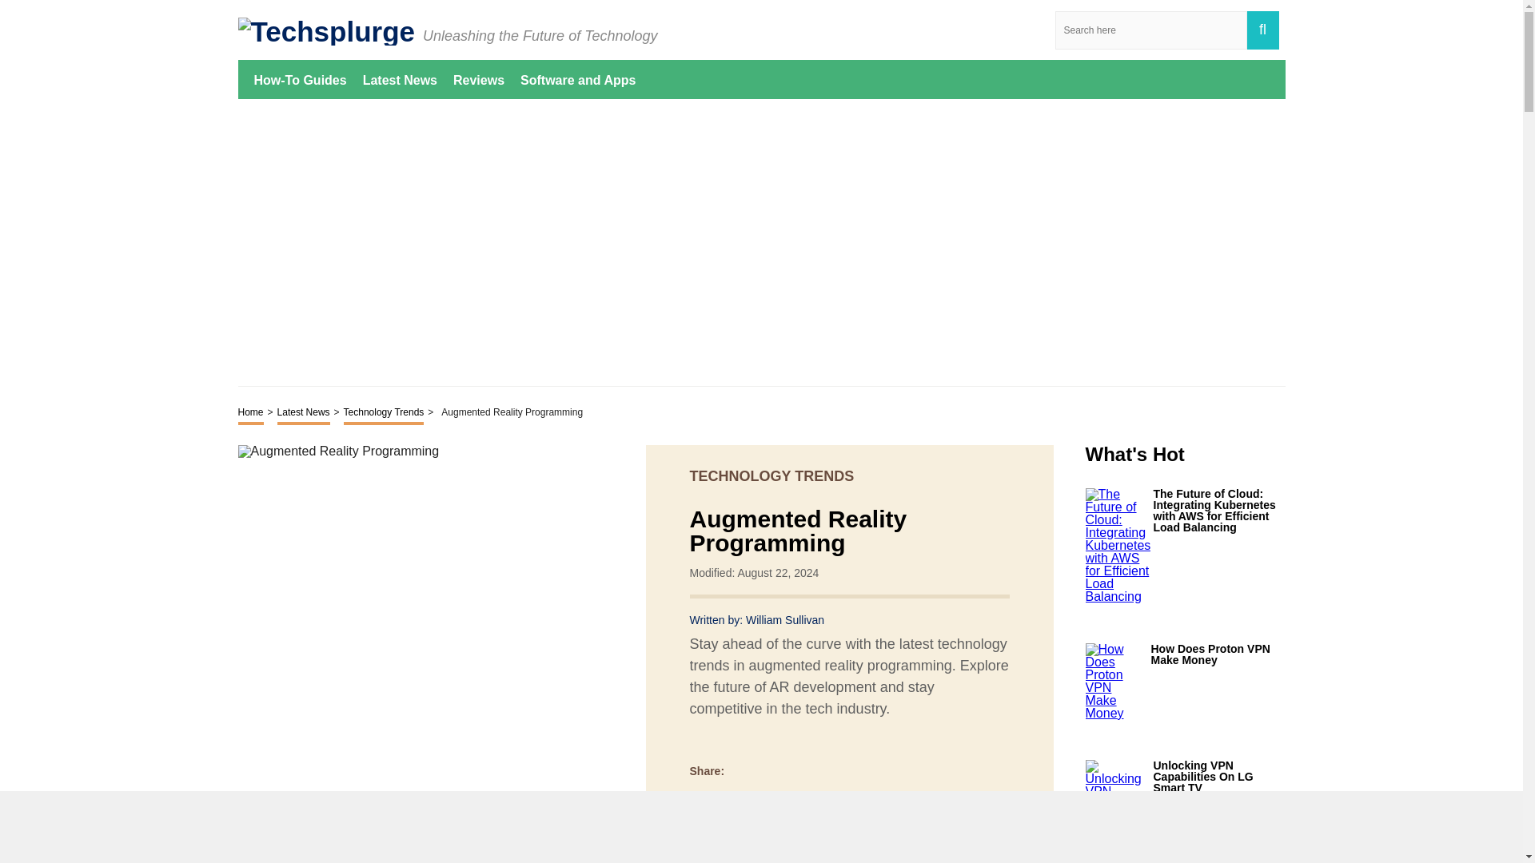 This screenshot has height=863, width=1535. Describe the element at coordinates (785, 620) in the screenshot. I see `William Sullivan` at that location.